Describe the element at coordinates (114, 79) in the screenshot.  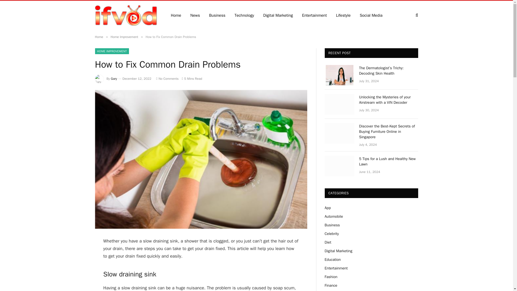
I see `Posts by Gary` at that location.